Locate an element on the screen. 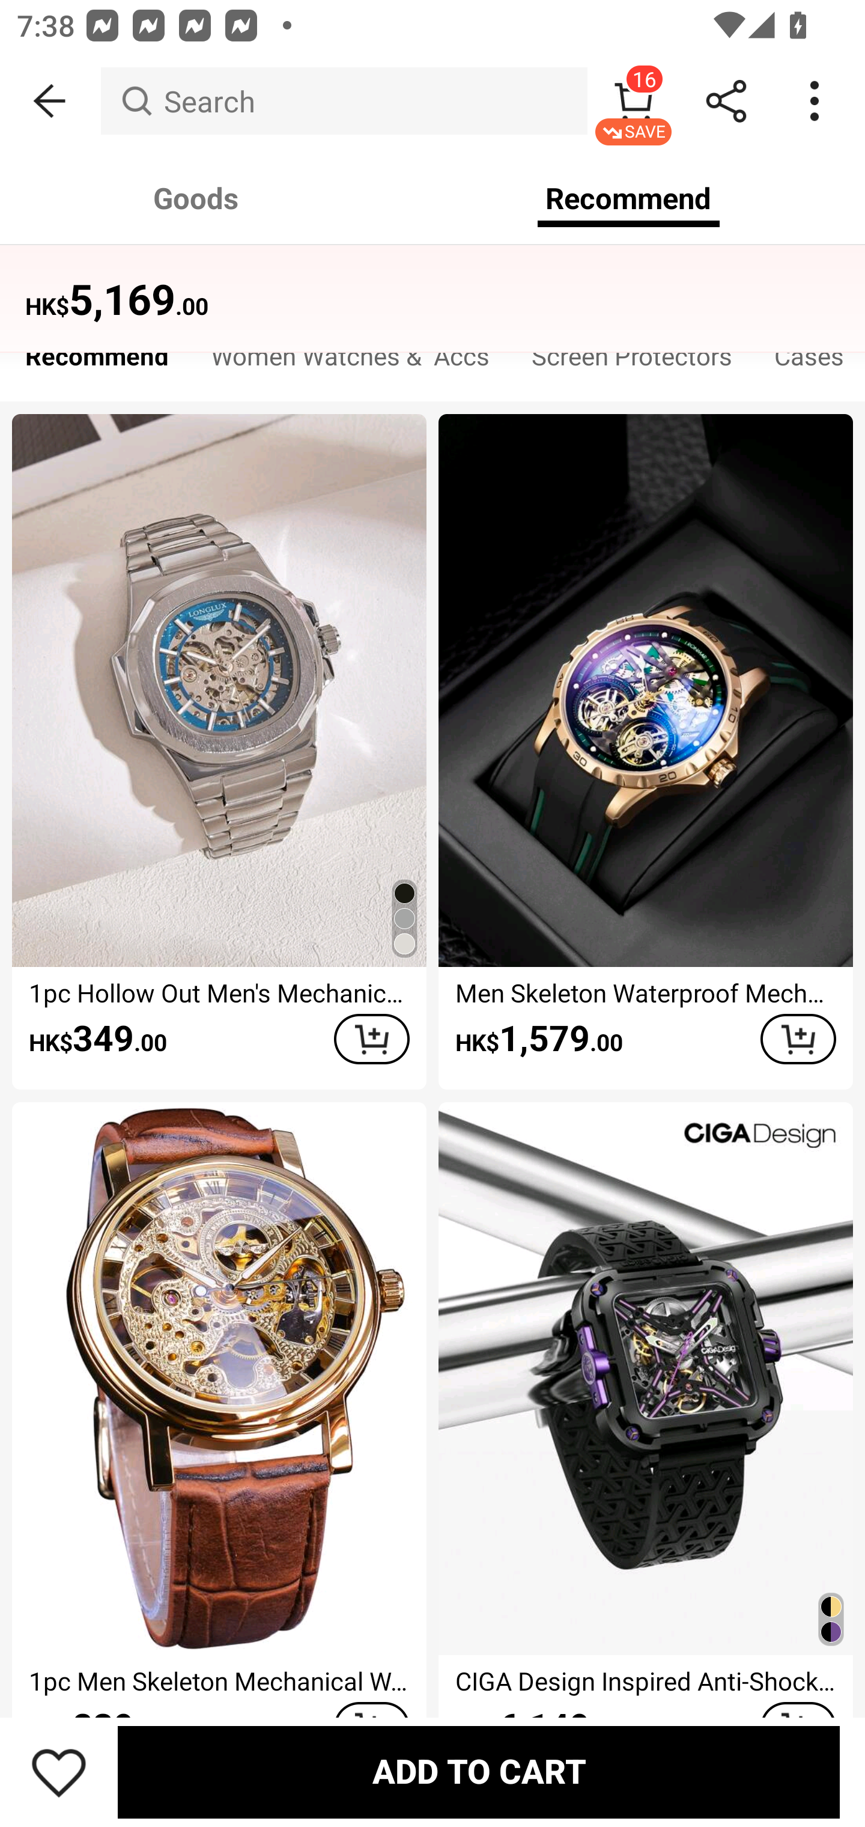 This screenshot has width=865, height=1827. ADD TO CART is located at coordinates (798, 1040).